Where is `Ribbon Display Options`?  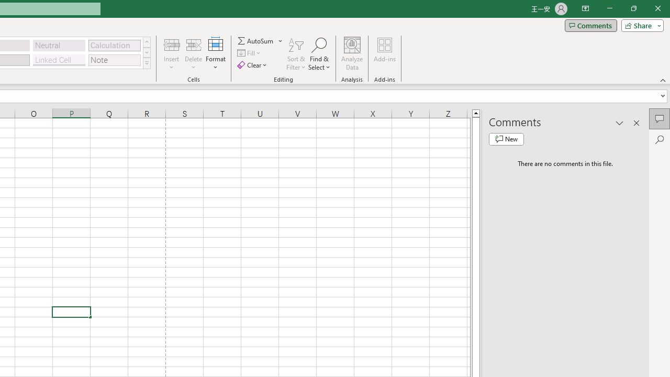
Ribbon Display Options is located at coordinates (585, 8).